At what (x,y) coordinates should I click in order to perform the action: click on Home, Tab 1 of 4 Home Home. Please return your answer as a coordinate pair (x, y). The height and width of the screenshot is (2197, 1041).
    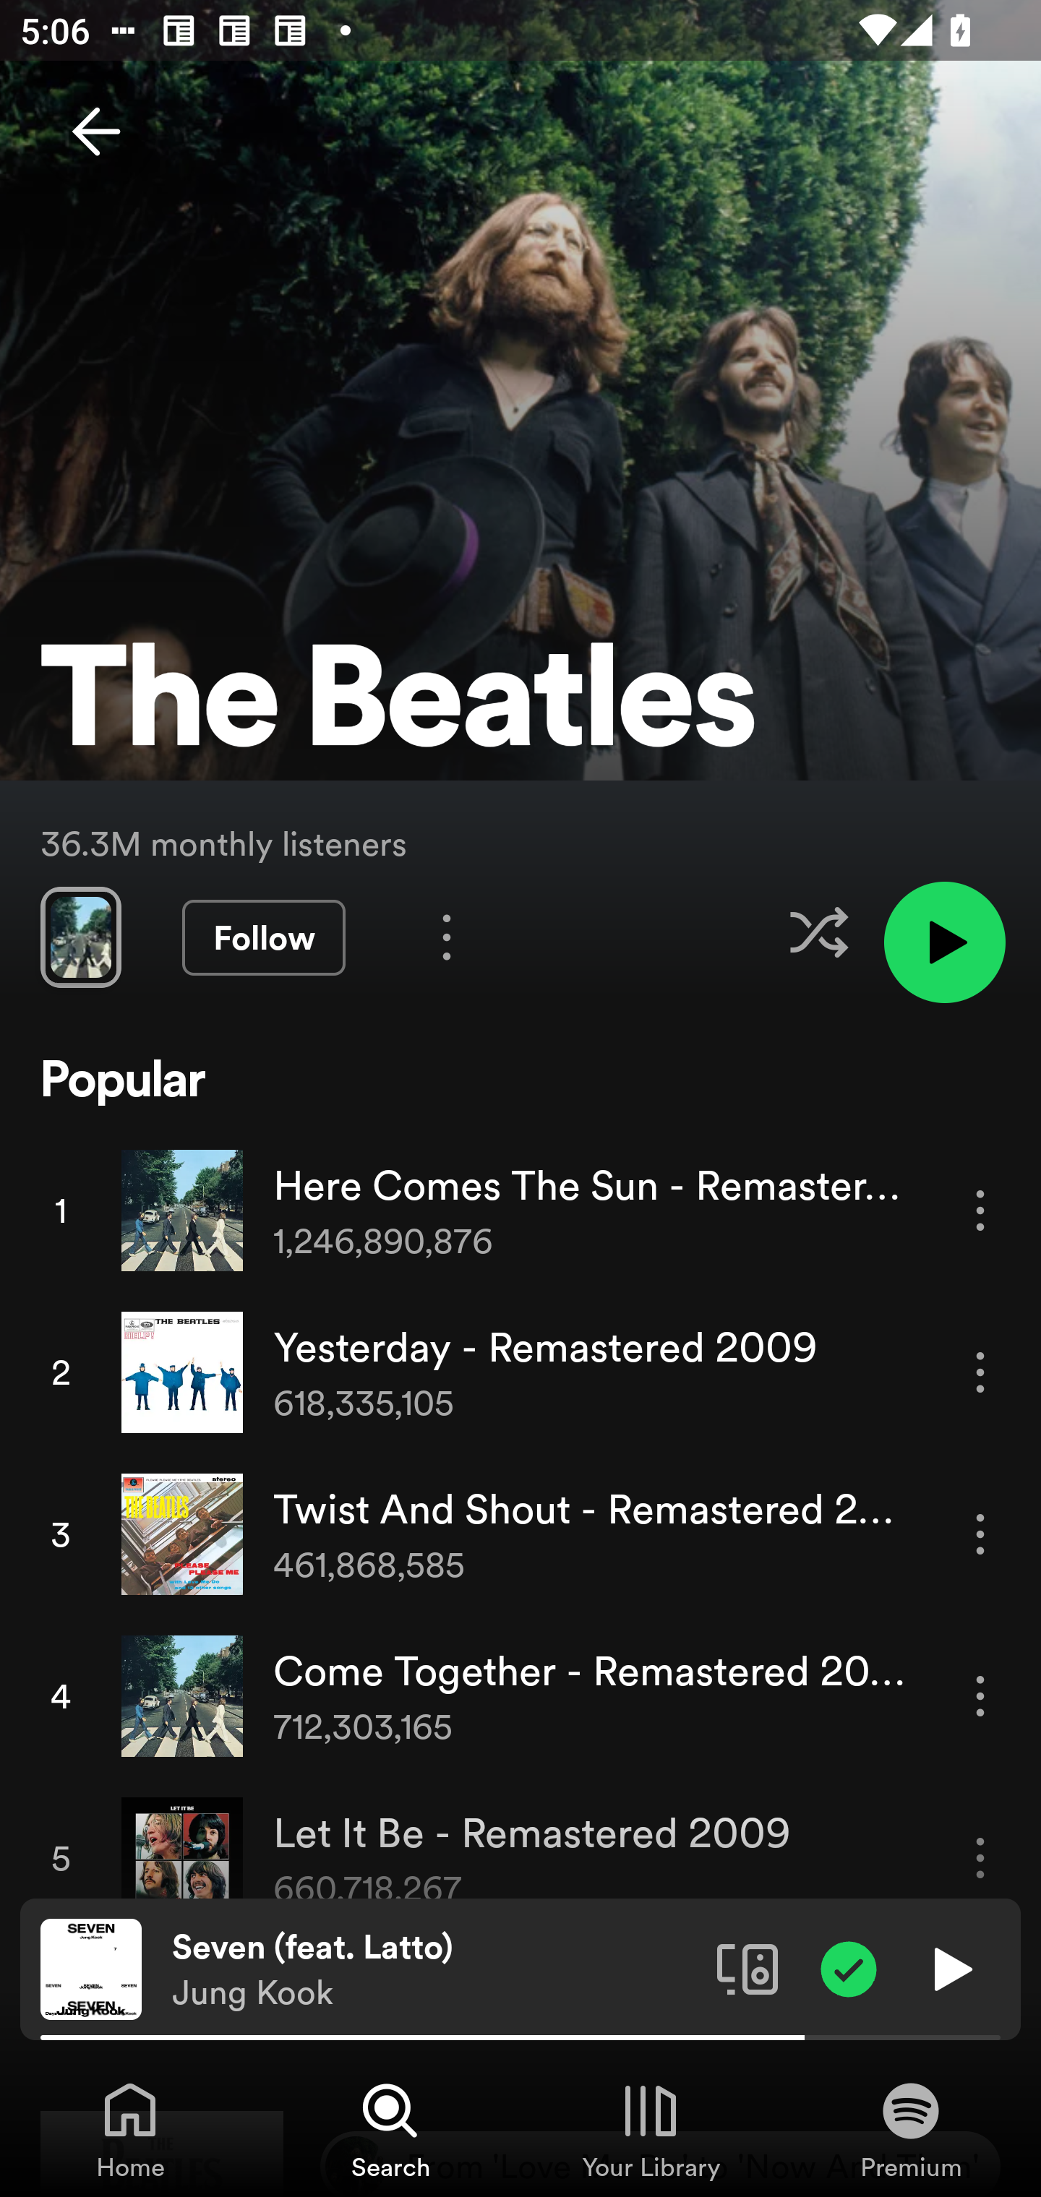
    Looking at the image, I should click on (130, 2129).